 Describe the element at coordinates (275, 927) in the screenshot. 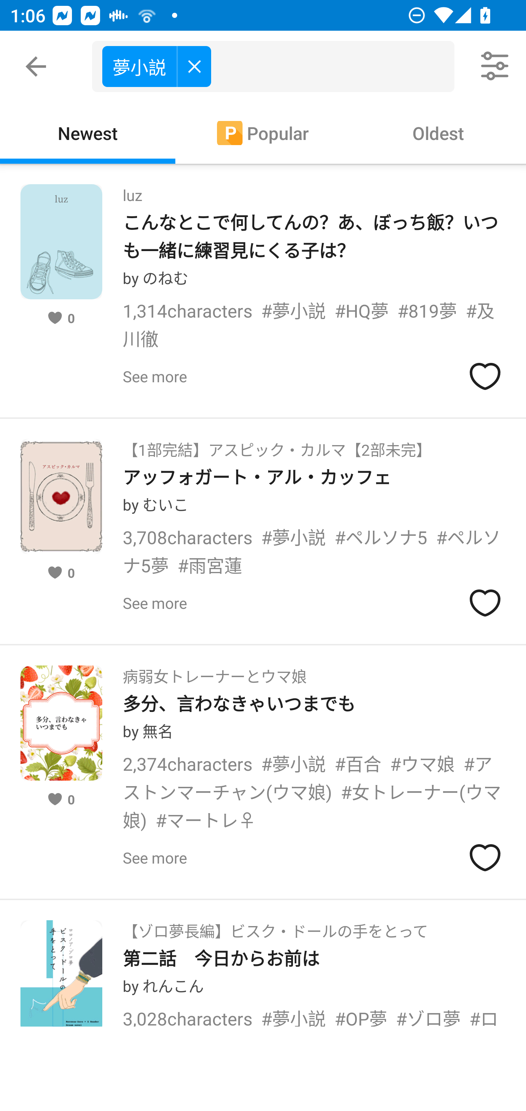

I see `【ゾロ夢長編】ビスク・ドールの手をとって` at that location.